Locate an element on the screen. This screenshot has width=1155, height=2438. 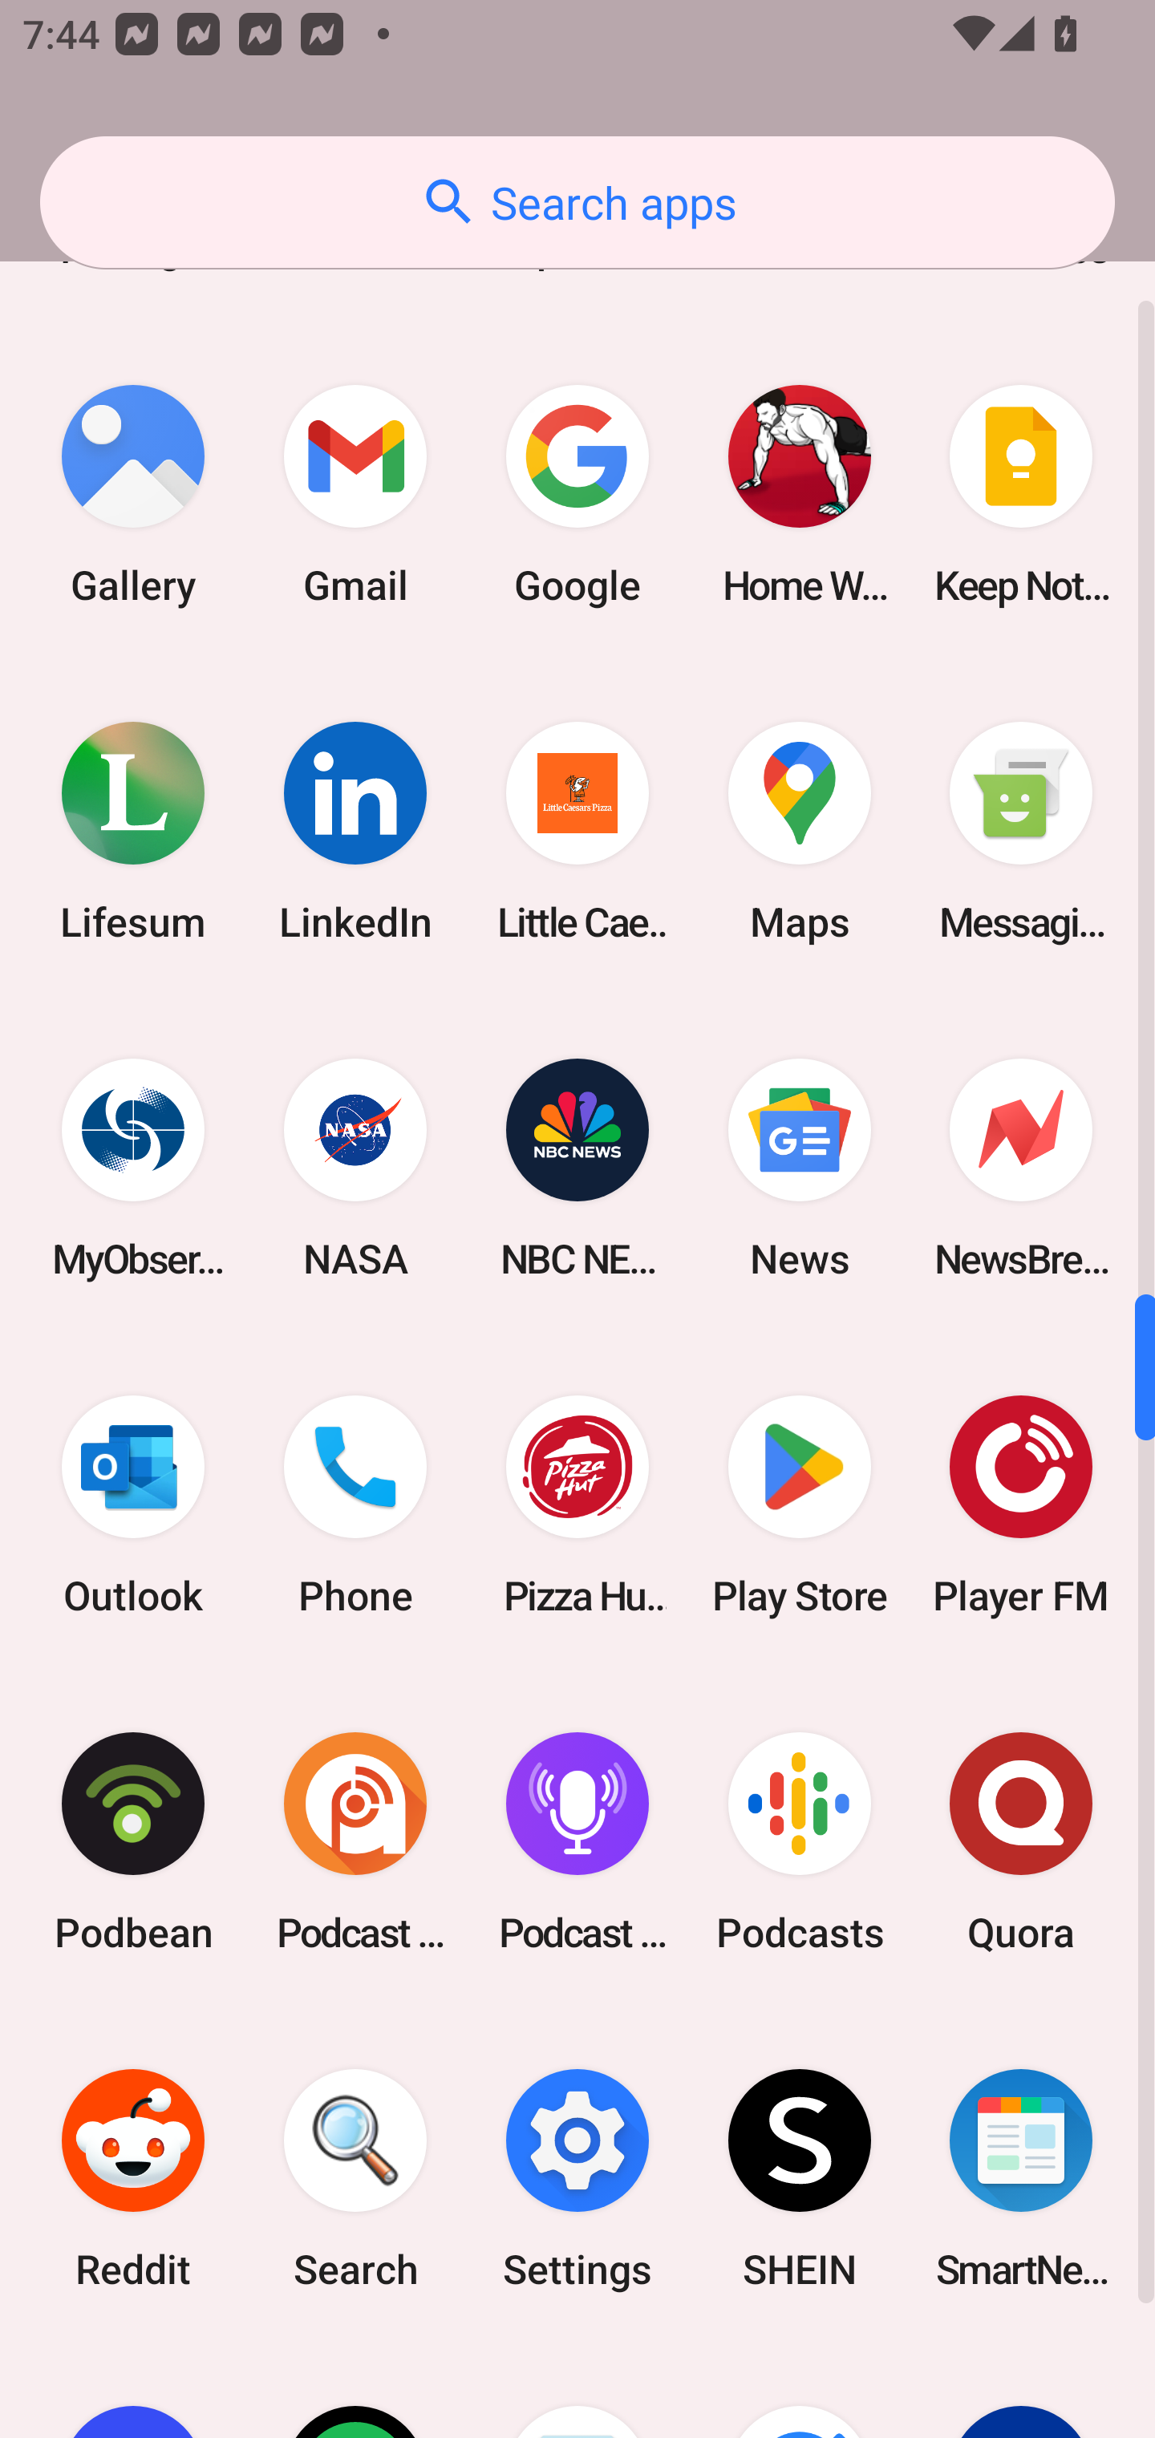
Play Store is located at coordinates (799, 1505).